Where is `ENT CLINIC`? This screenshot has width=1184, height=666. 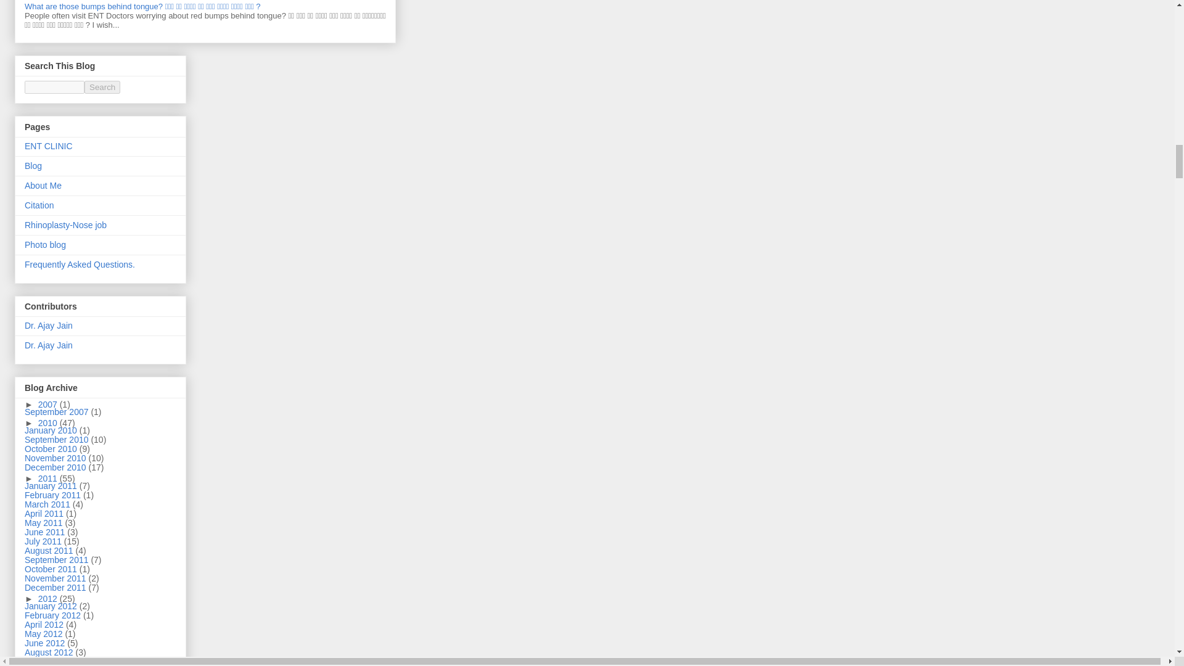
ENT CLINIC is located at coordinates (48, 146).